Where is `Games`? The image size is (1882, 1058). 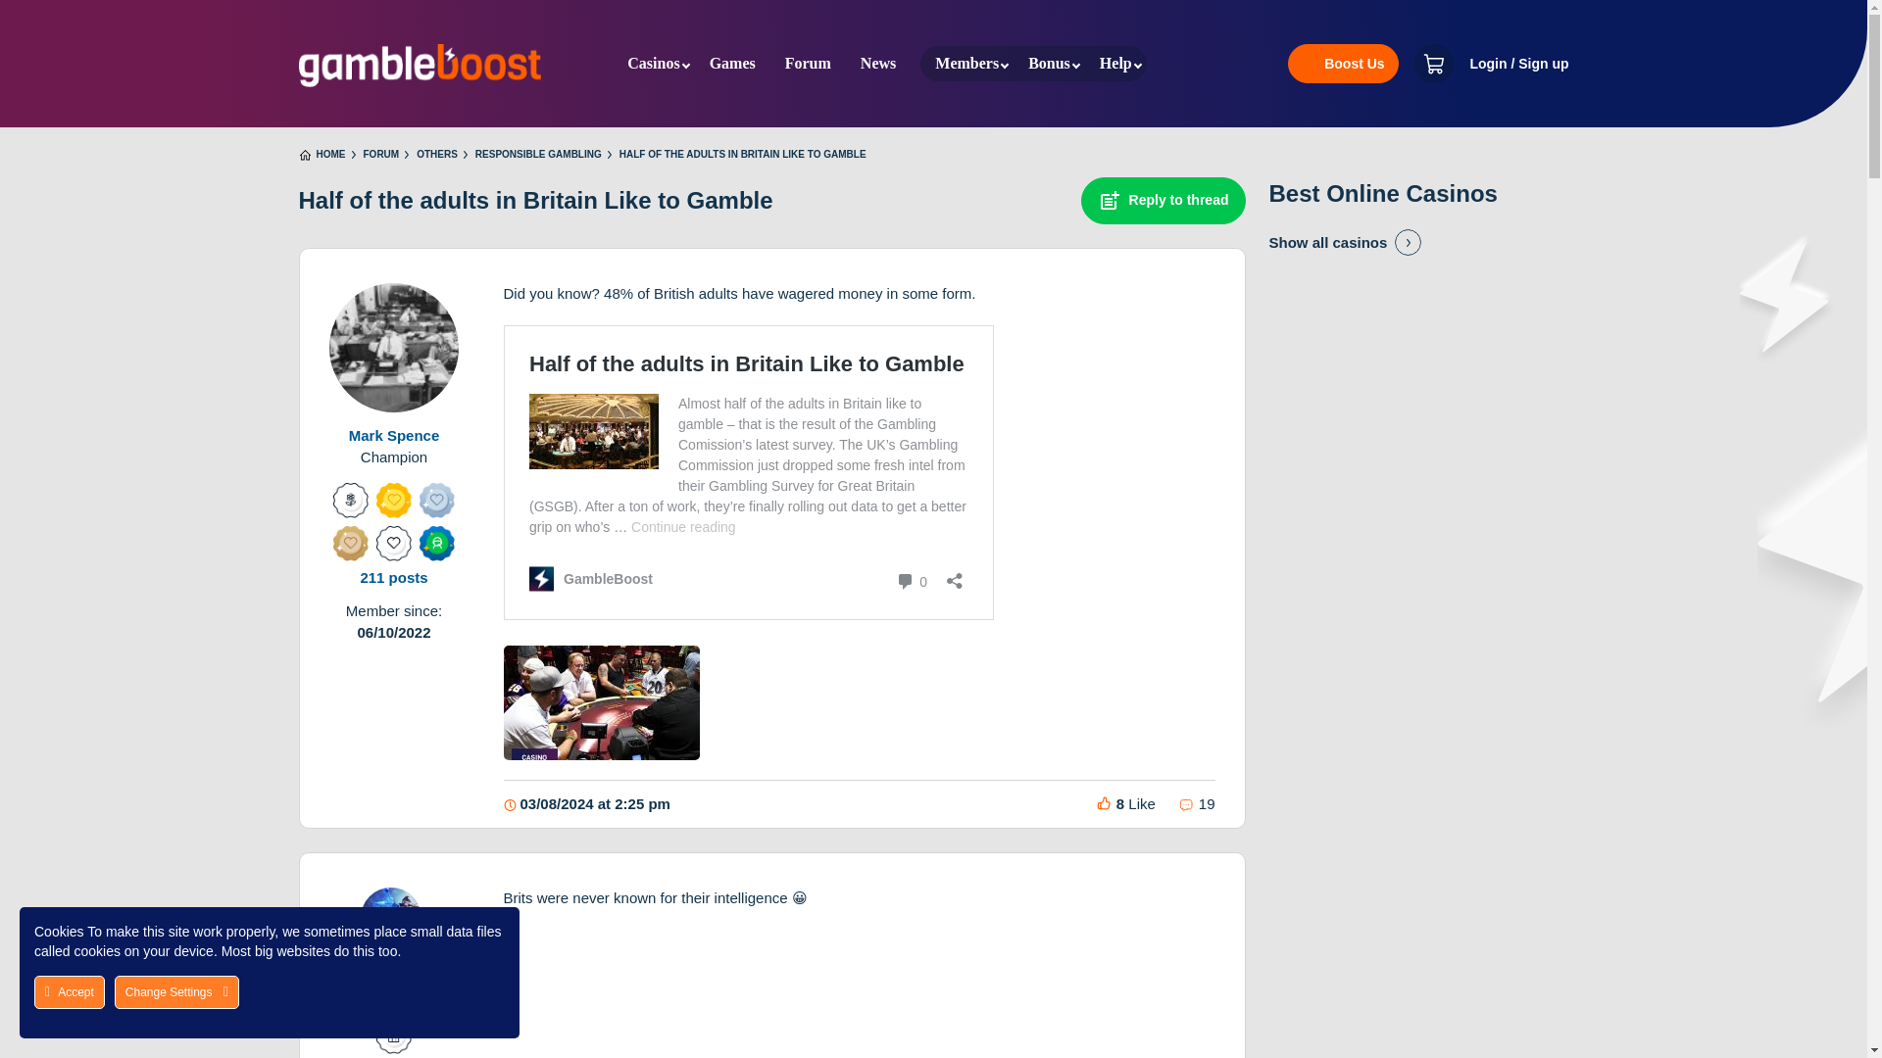 Games is located at coordinates (732, 63).